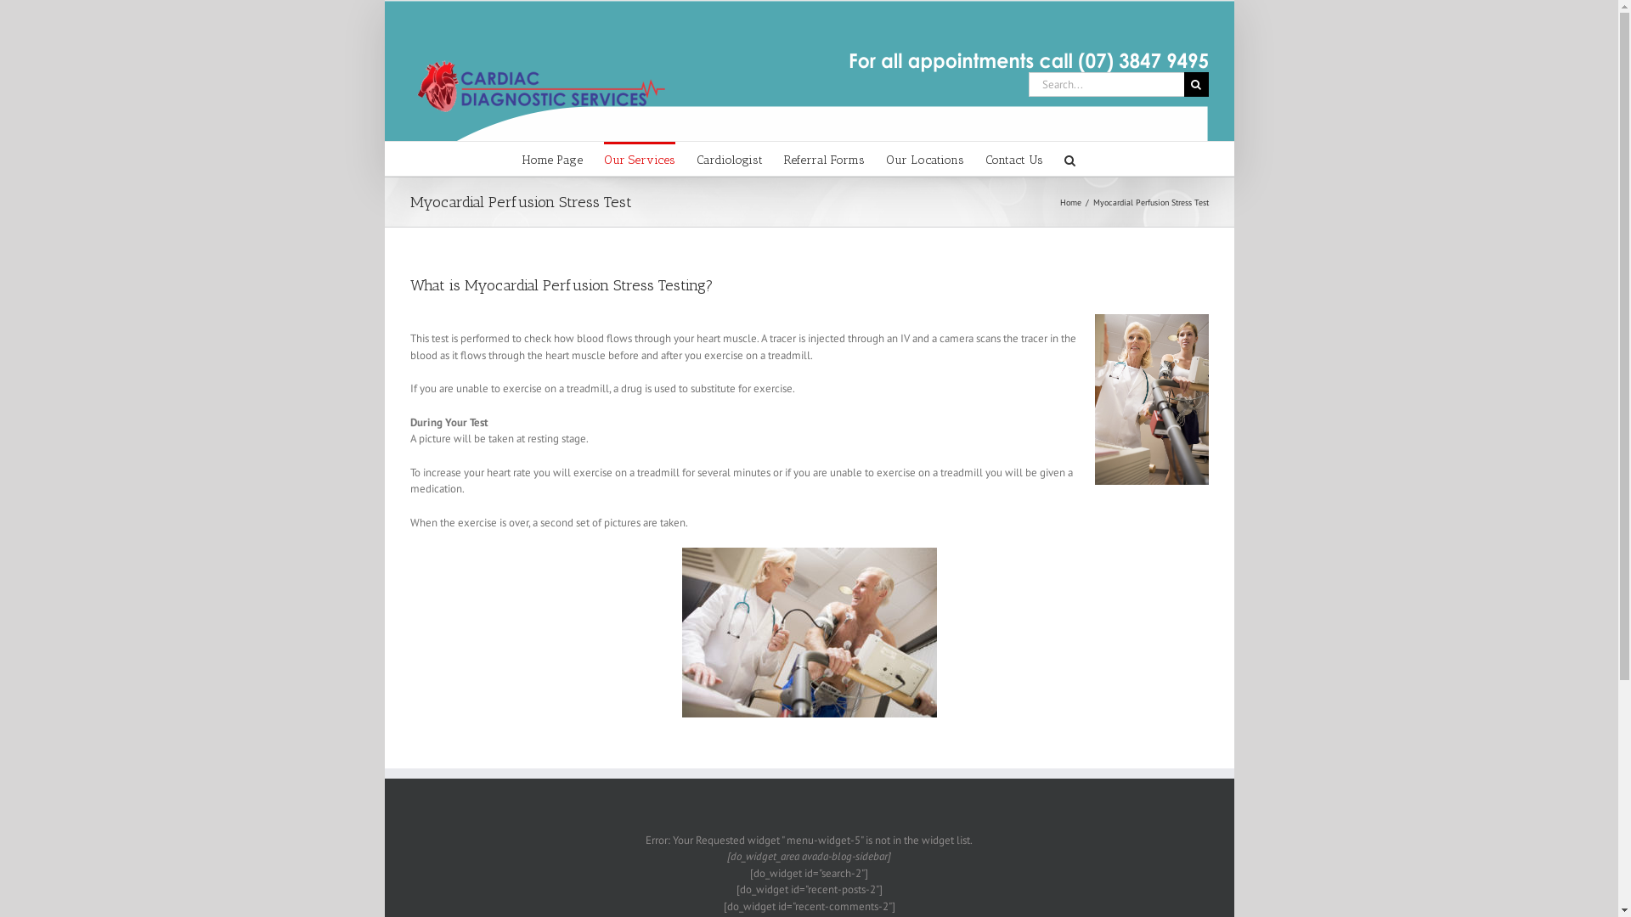 The image size is (1631, 917). Describe the element at coordinates (824, 159) in the screenshot. I see `Referral Forms` at that location.